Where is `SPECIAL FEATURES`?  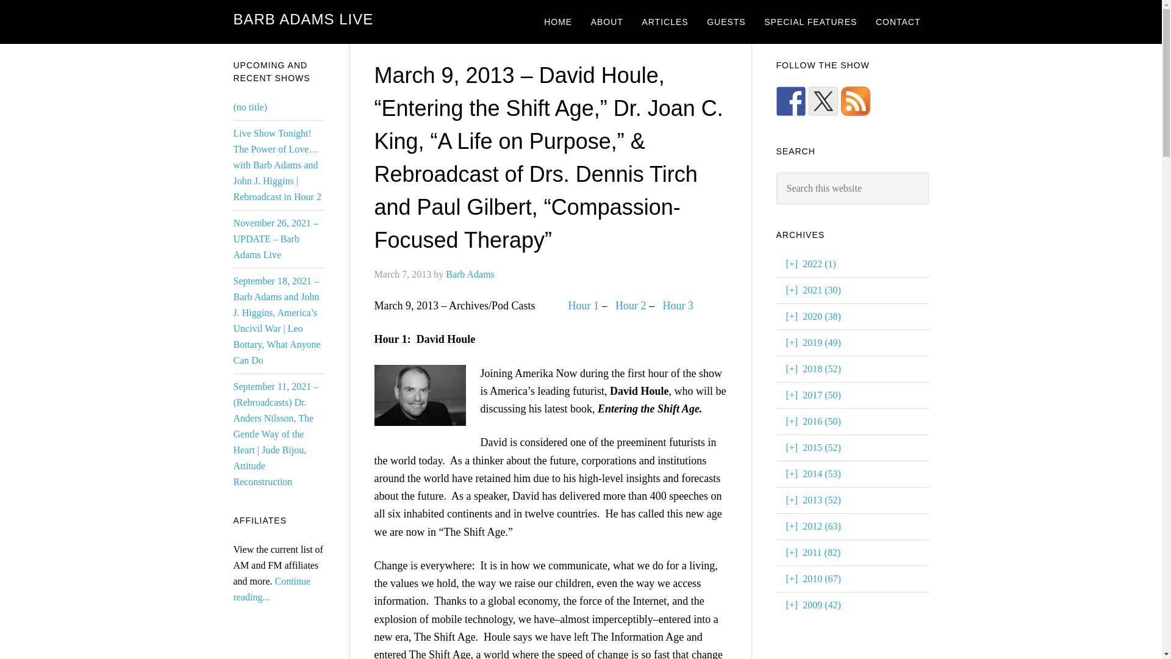
SPECIAL FEATURES is located at coordinates (811, 22).